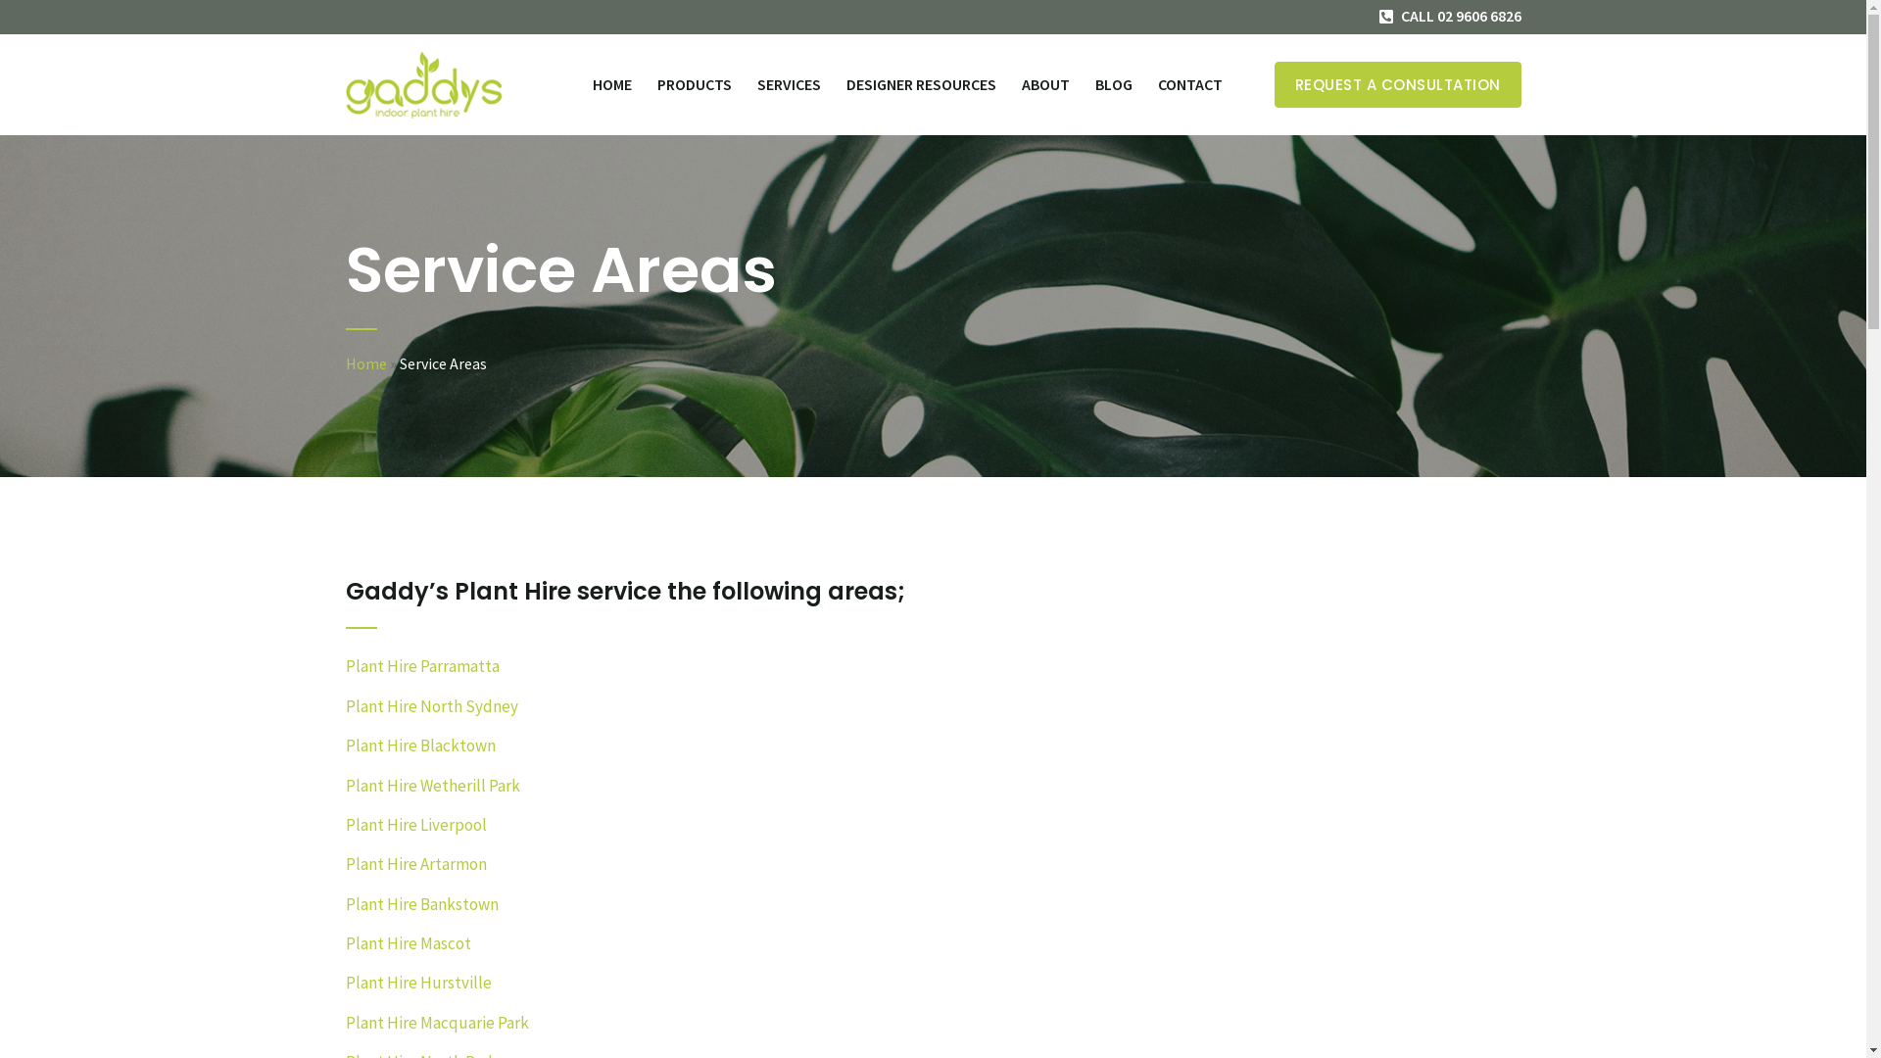 Image resolution: width=1881 pixels, height=1058 pixels. Describe the element at coordinates (695, 84) in the screenshot. I see `PRODUCTS` at that location.